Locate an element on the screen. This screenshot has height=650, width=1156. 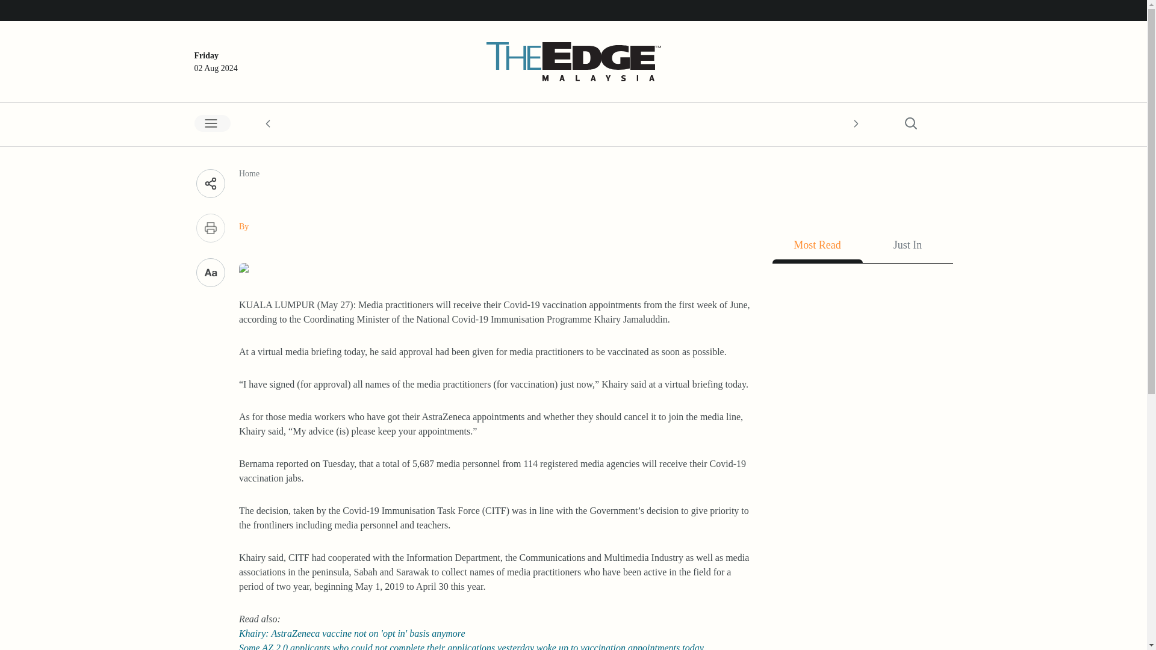
Just In is located at coordinates (907, 248).